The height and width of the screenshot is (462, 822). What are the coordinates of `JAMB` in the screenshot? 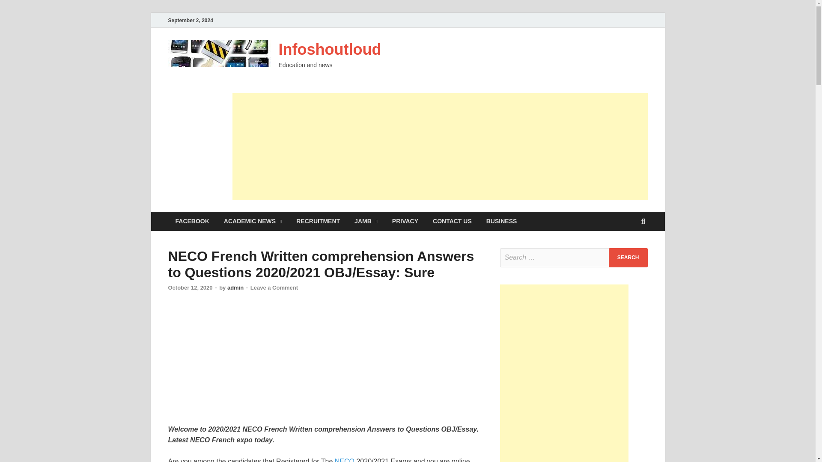 It's located at (366, 221).